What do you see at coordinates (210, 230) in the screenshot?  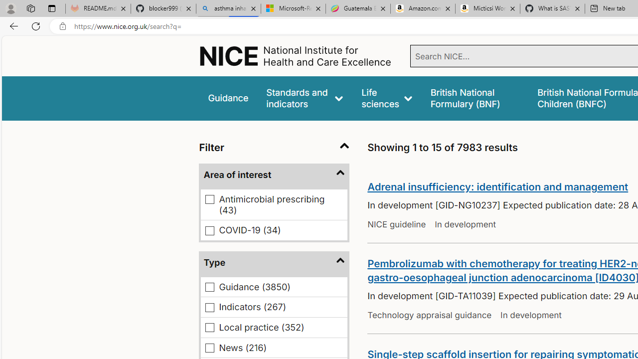 I see `COVID-19 (34)` at bounding box center [210, 230].